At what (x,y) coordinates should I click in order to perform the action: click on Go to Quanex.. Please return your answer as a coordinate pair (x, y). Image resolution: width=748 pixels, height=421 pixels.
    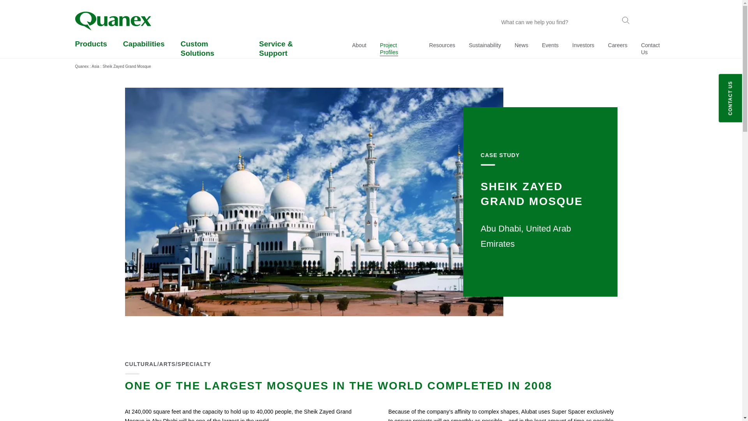
    Looking at the image, I should click on (81, 66).